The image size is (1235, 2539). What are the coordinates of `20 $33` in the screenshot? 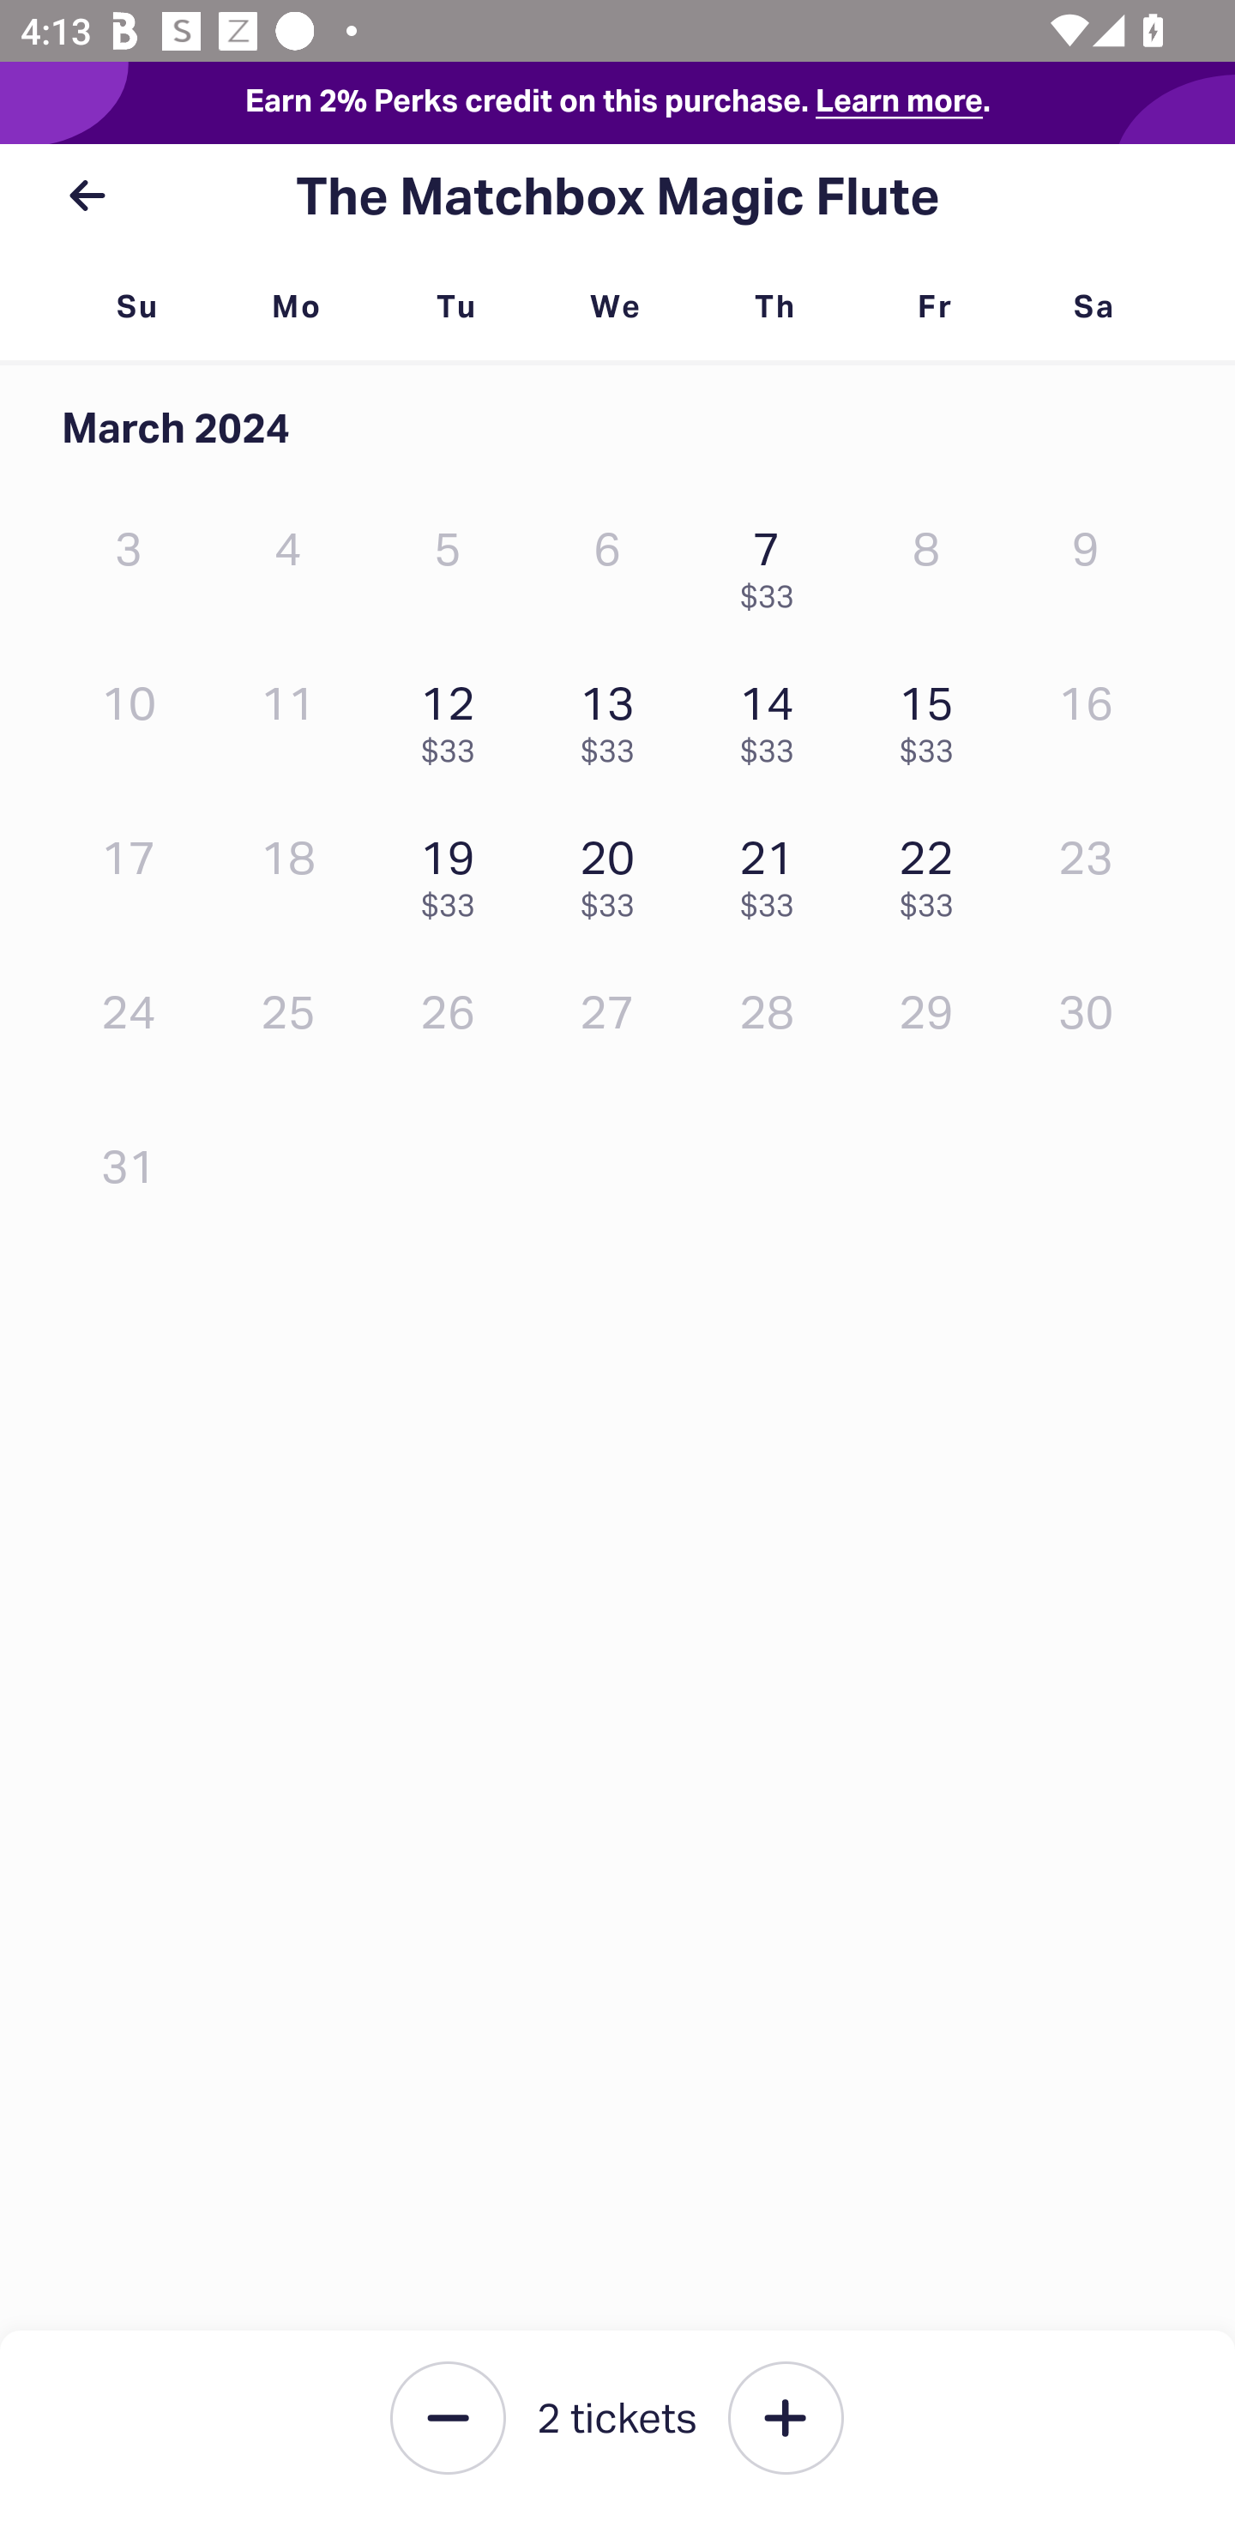 It's located at (614, 871).